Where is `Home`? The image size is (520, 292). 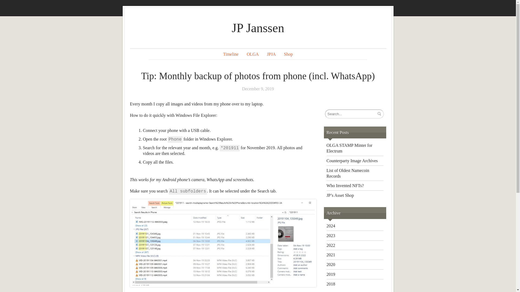 Home is located at coordinates (258, 28).